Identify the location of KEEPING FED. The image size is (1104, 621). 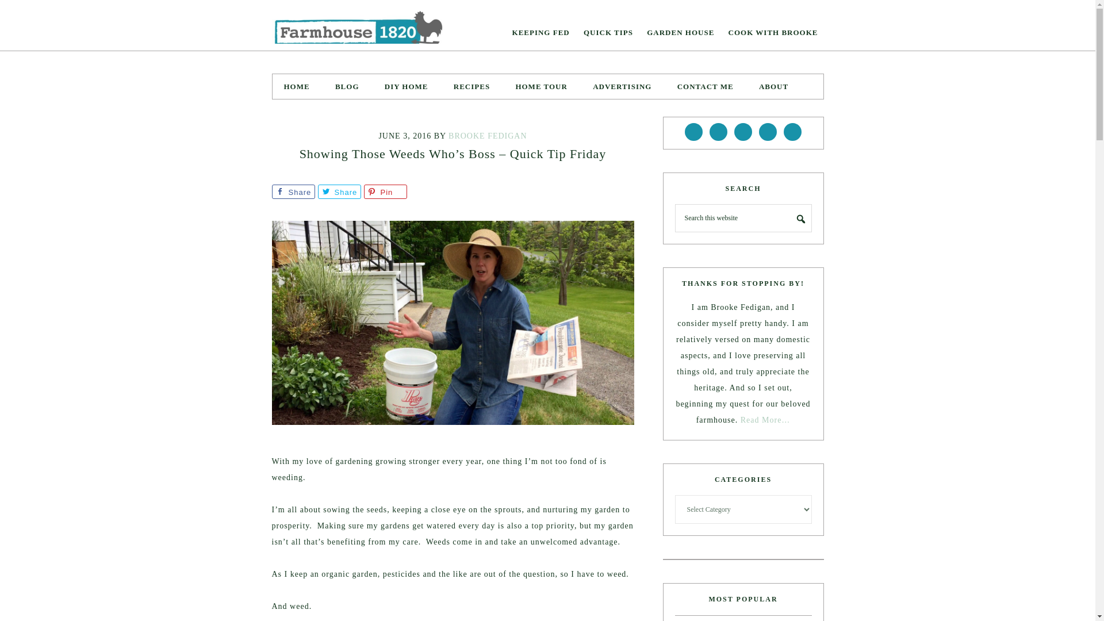
(540, 32).